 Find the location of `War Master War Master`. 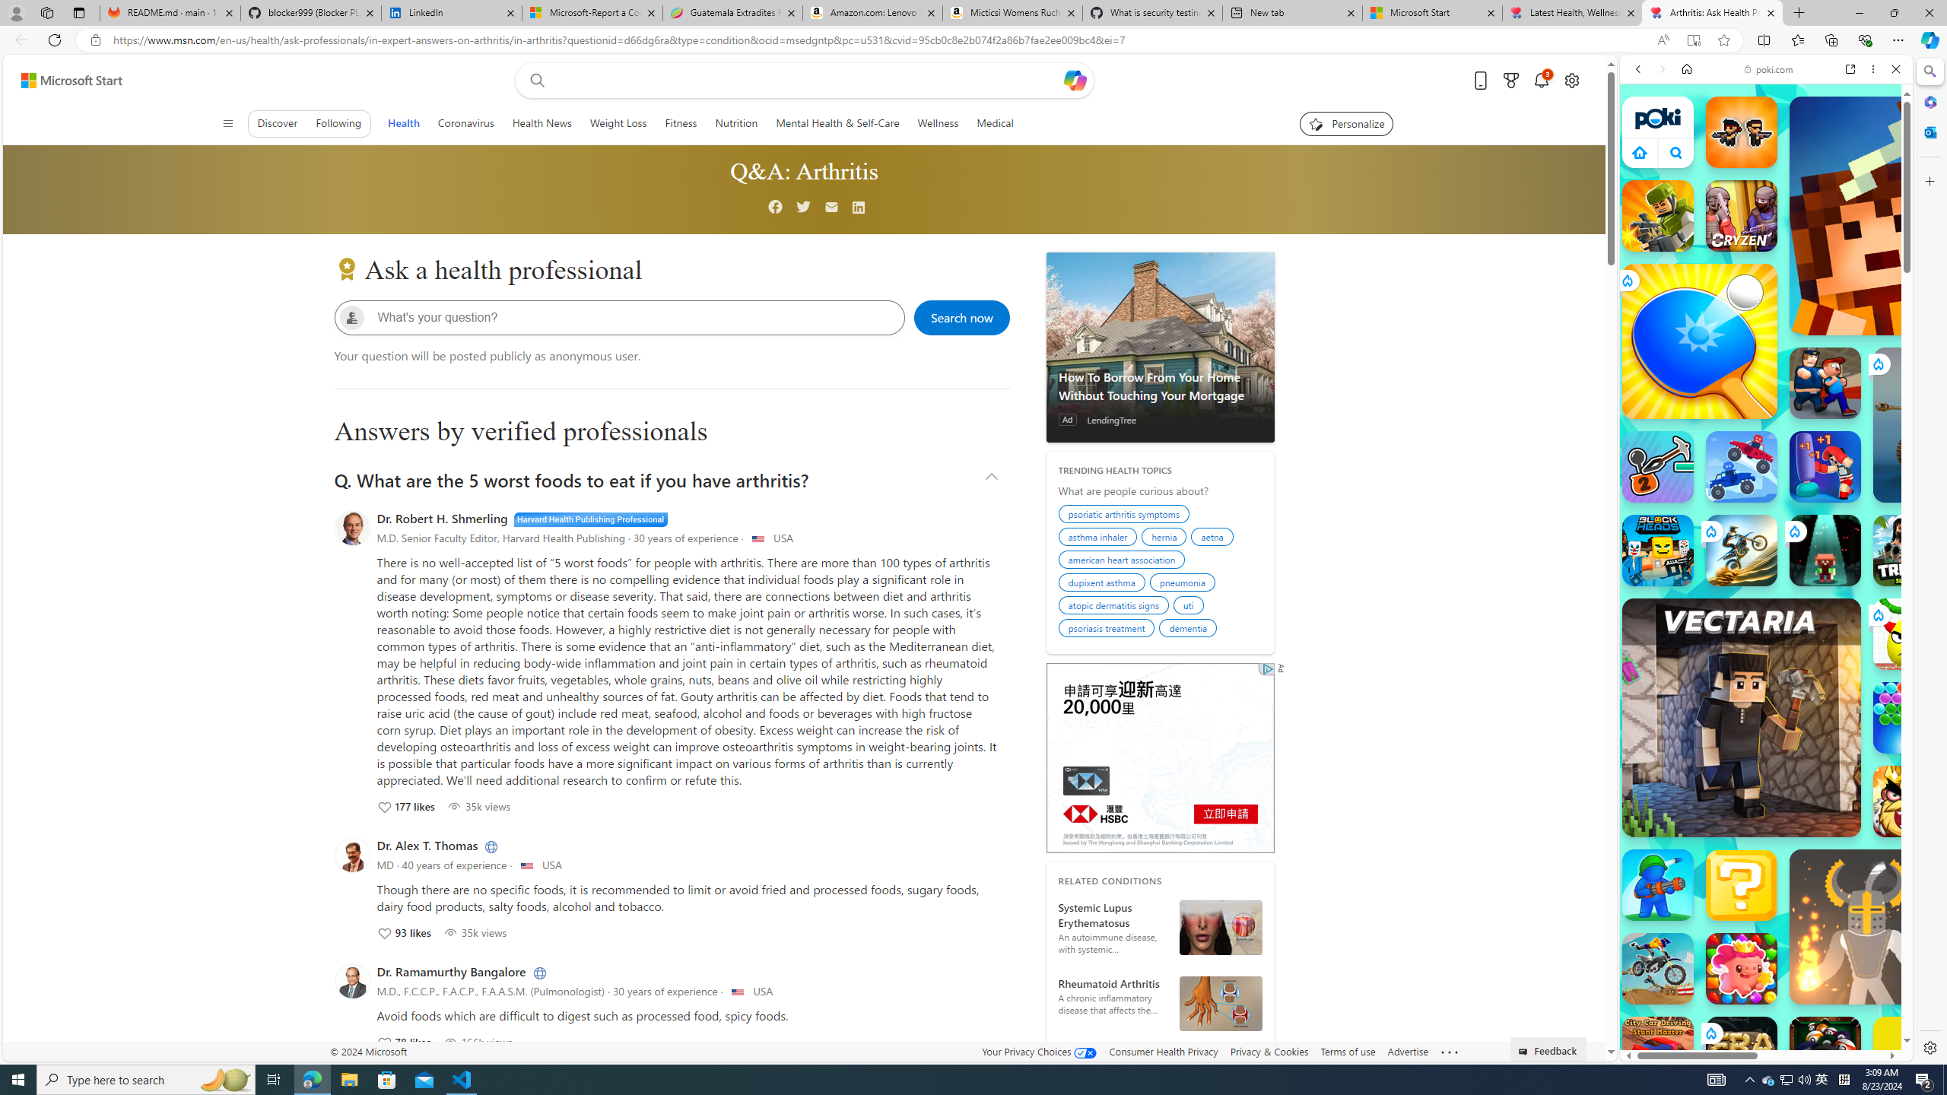

War Master War Master is located at coordinates (1658, 885).